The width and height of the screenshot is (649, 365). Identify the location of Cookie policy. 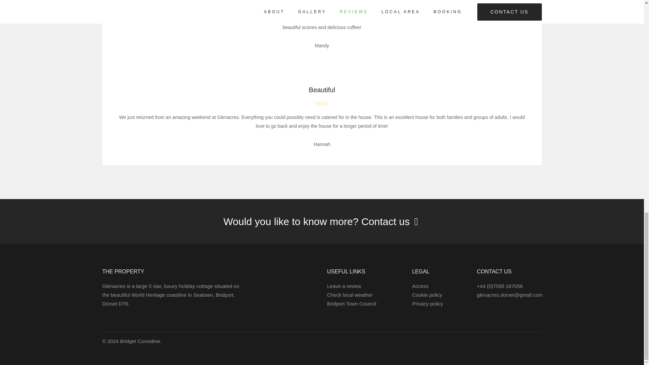
(427, 295).